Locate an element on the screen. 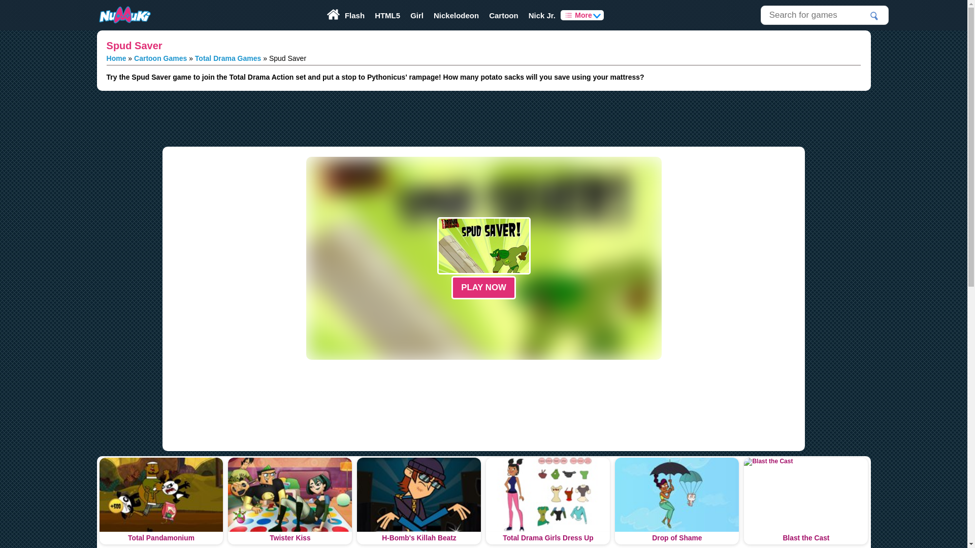 The width and height of the screenshot is (975, 548). Cartoon is located at coordinates (504, 15).